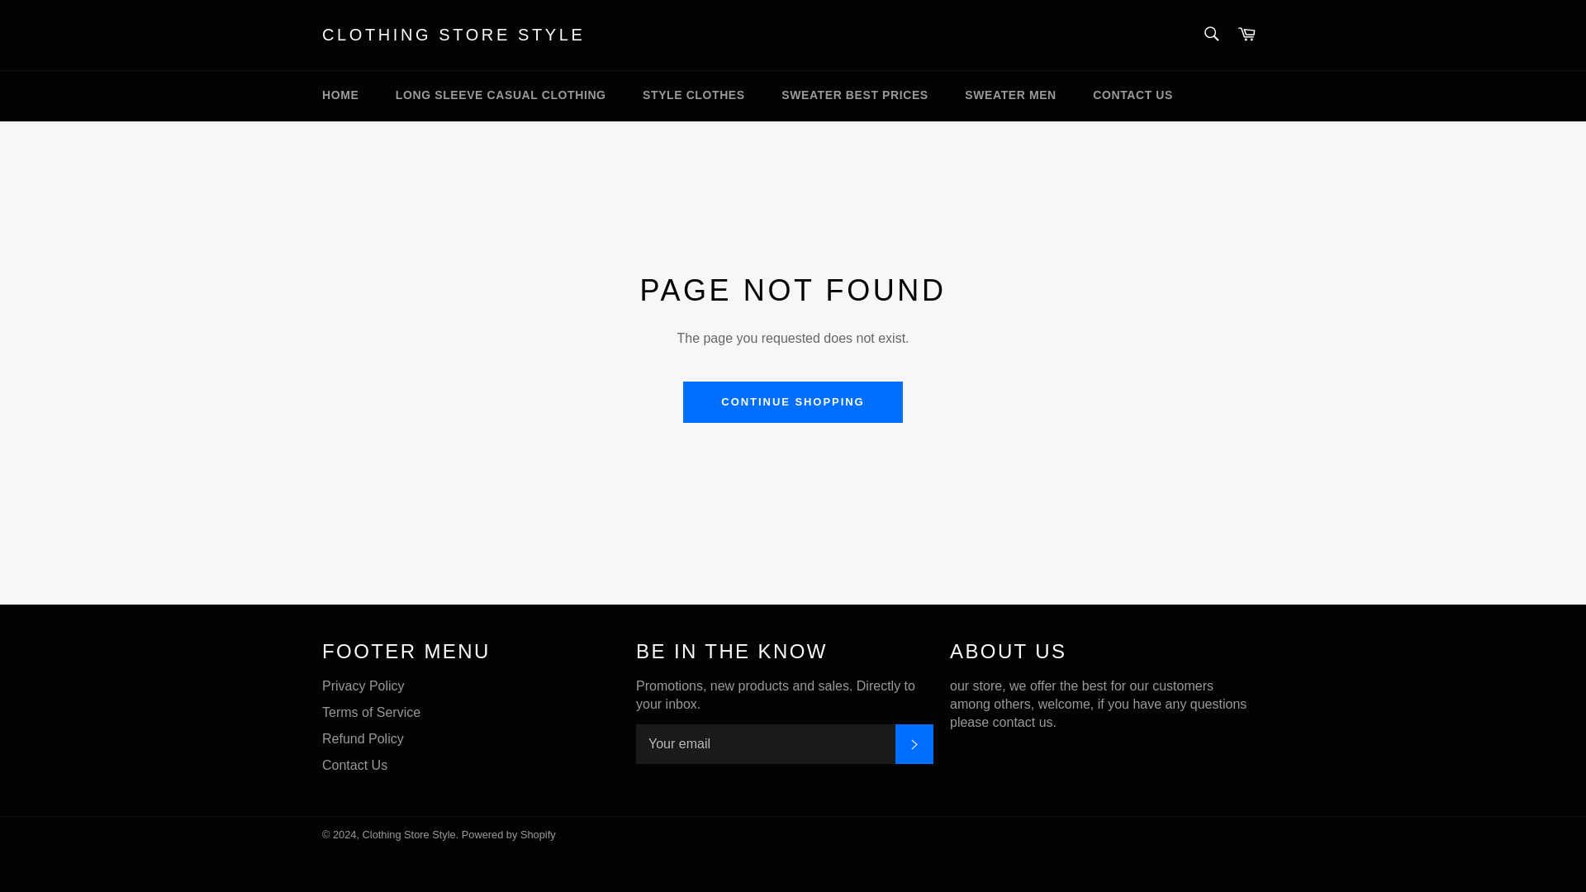 This screenshot has width=1586, height=892. I want to click on Refund Policy, so click(363, 738).